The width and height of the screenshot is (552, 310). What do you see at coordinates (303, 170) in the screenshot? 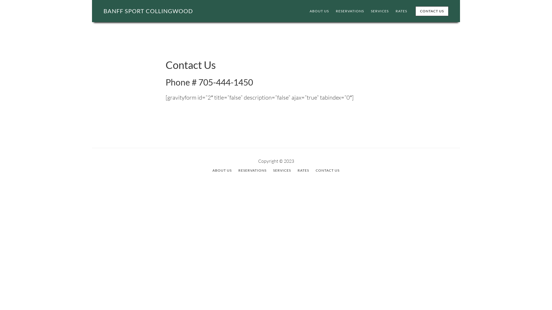
I see `RATES` at bounding box center [303, 170].